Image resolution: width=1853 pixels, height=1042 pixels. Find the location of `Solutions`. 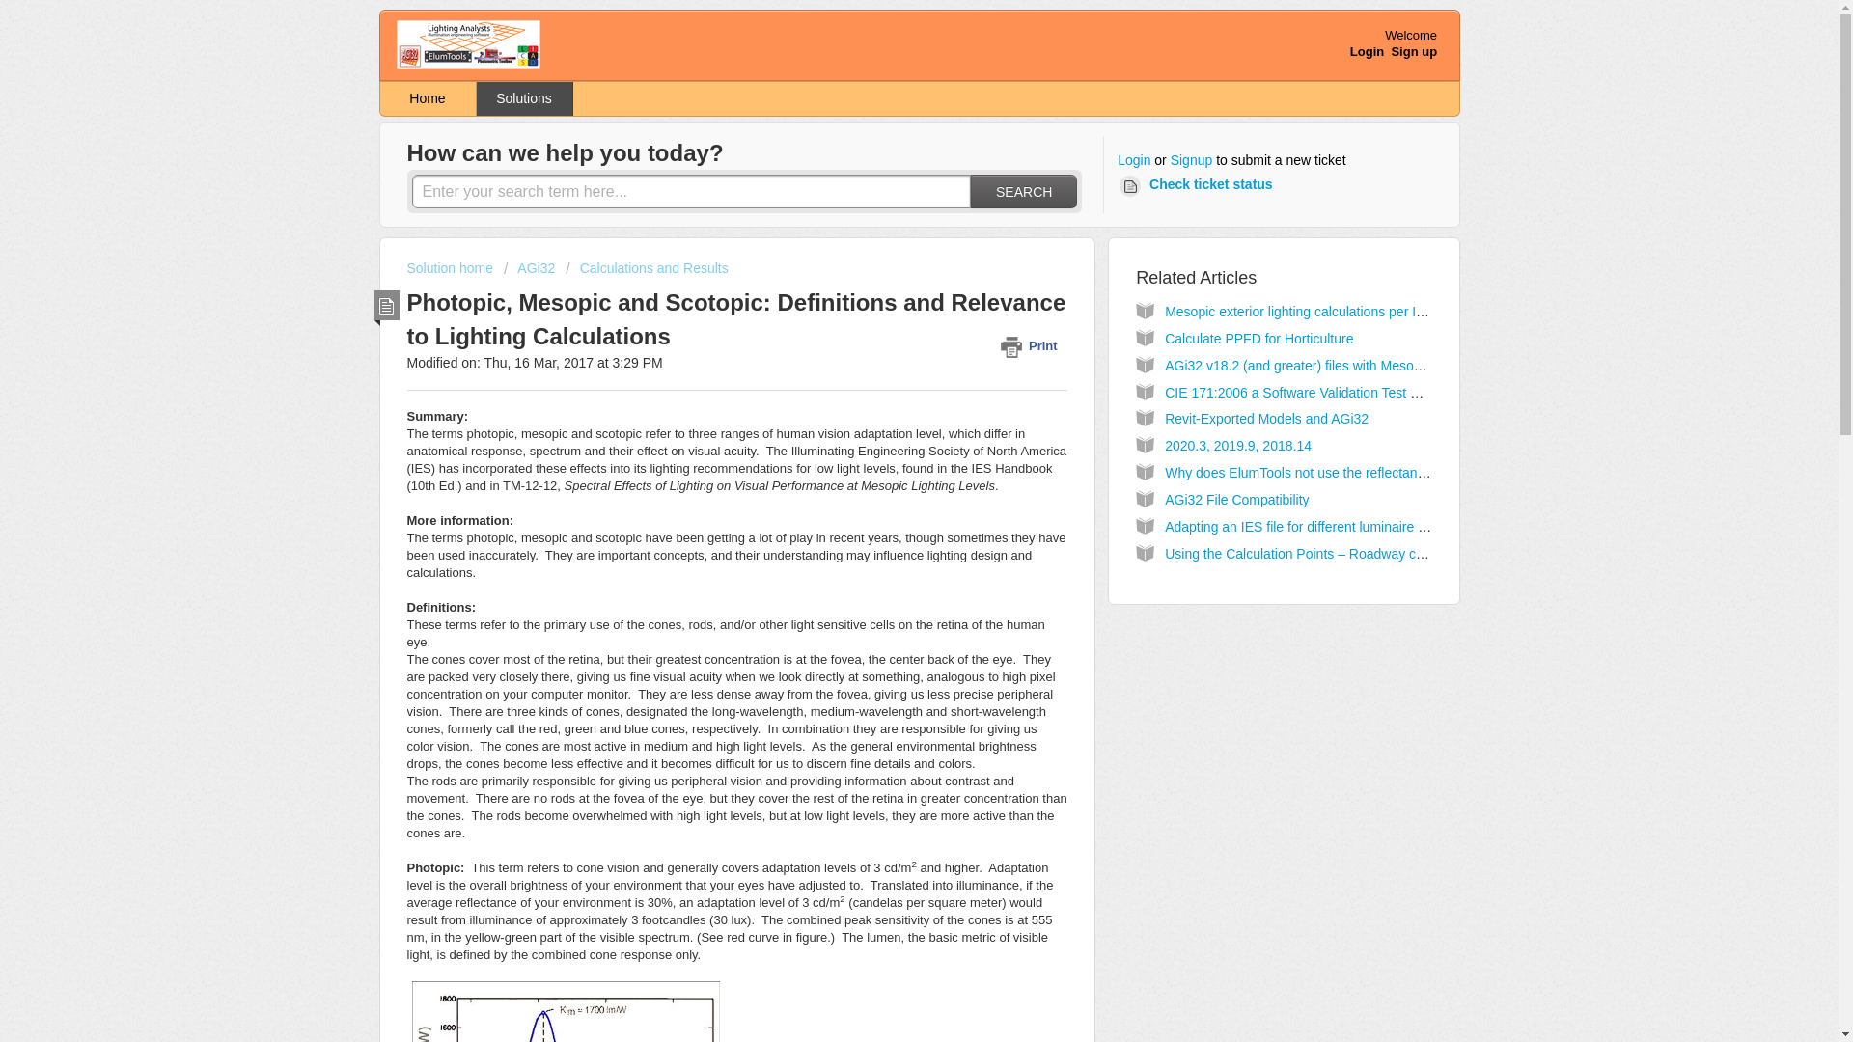

Solutions is located at coordinates (524, 98).